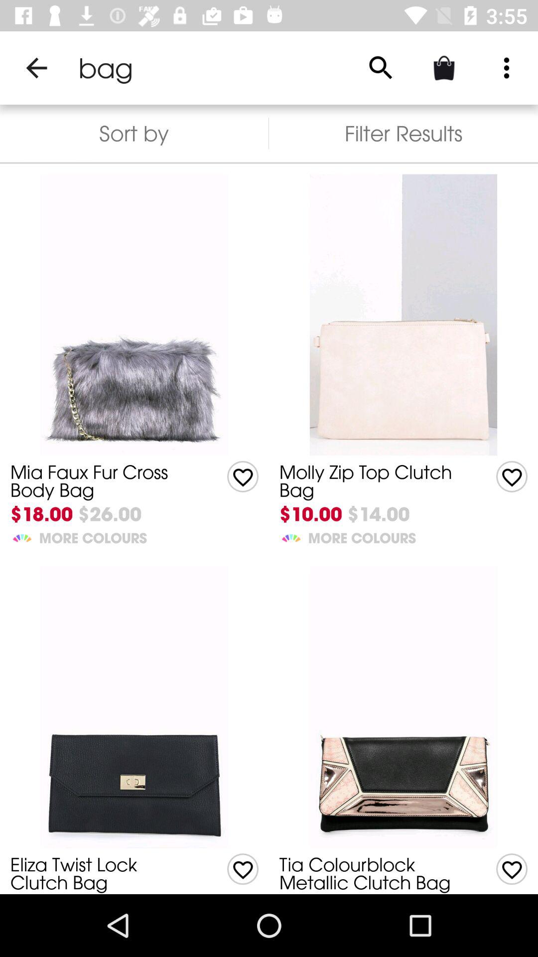 The width and height of the screenshot is (538, 957). Describe the element at coordinates (104, 480) in the screenshot. I see `select the mia faux fur icon` at that location.